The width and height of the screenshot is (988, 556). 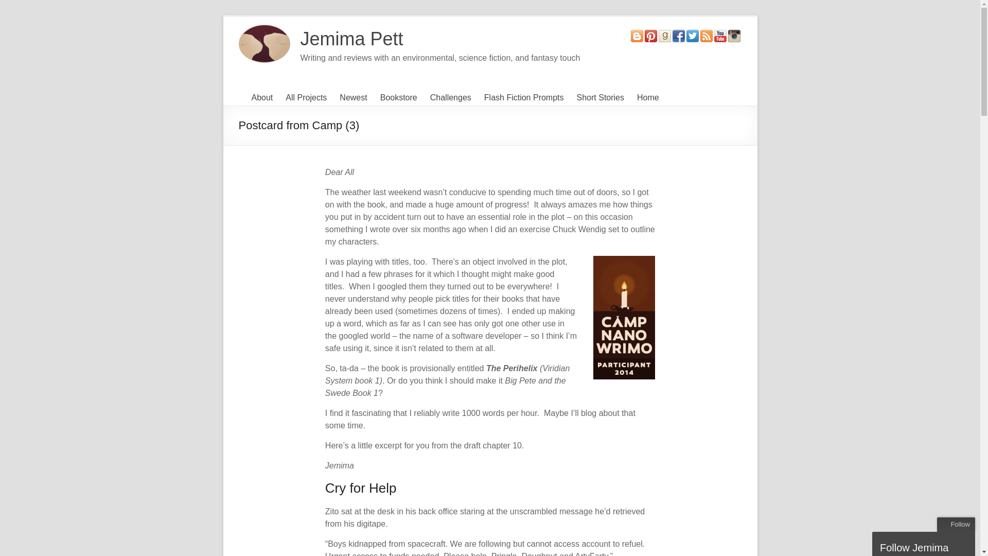 I want to click on All Projects, so click(x=306, y=98).